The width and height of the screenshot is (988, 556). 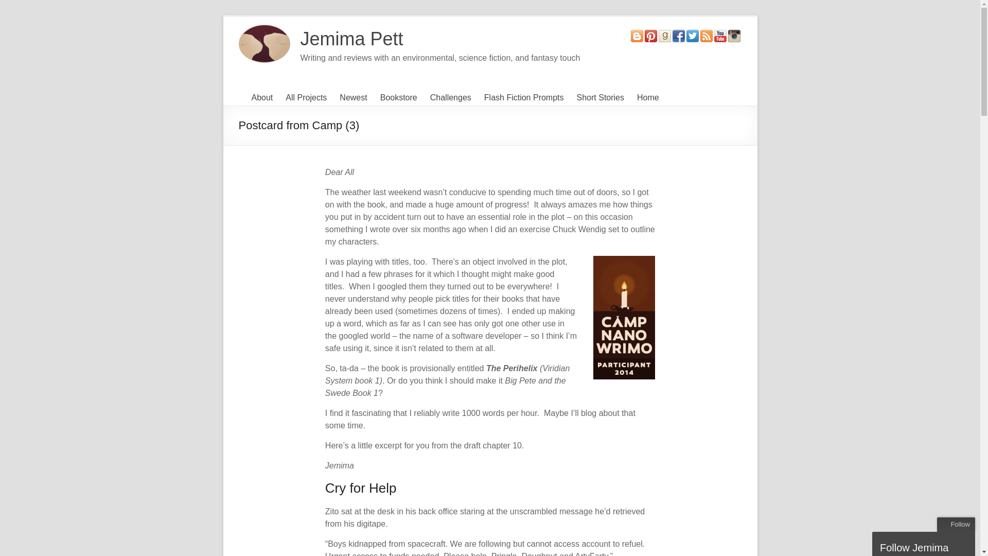 I want to click on All Projects, so click(x=306, y=98).